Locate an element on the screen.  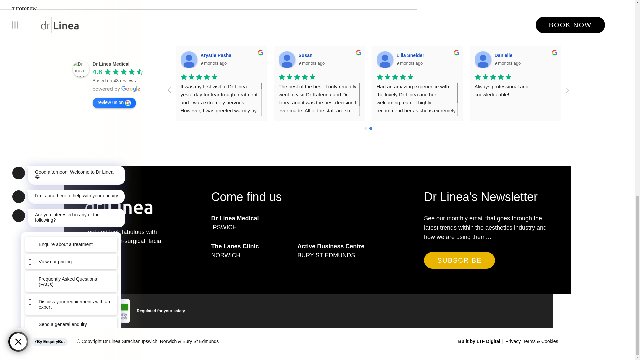
Dr Linea Medical is located at coordinates (81, 69).